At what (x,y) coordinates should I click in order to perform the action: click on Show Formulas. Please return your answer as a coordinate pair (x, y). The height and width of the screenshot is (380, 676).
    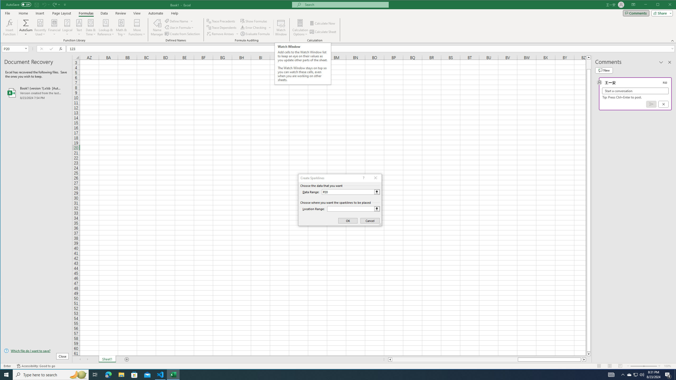
    Looking at the image, I should click on (254, 21).